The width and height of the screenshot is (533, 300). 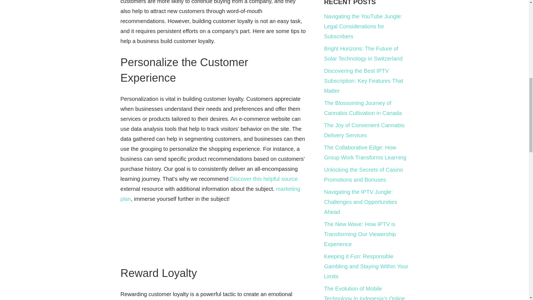 What do you see at coordinates (364, 130) in the screenshot?
I see `The Joy of Convenient Cannabis Delivery Services` at bounding box center [364, 130].